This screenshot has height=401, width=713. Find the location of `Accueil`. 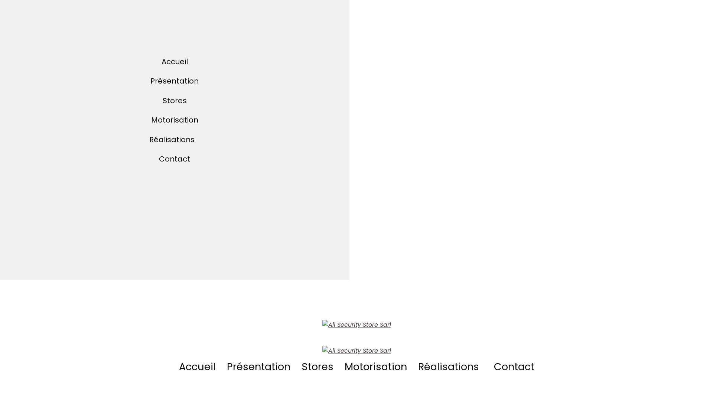

Accueil is located at coordinates (198, 367).